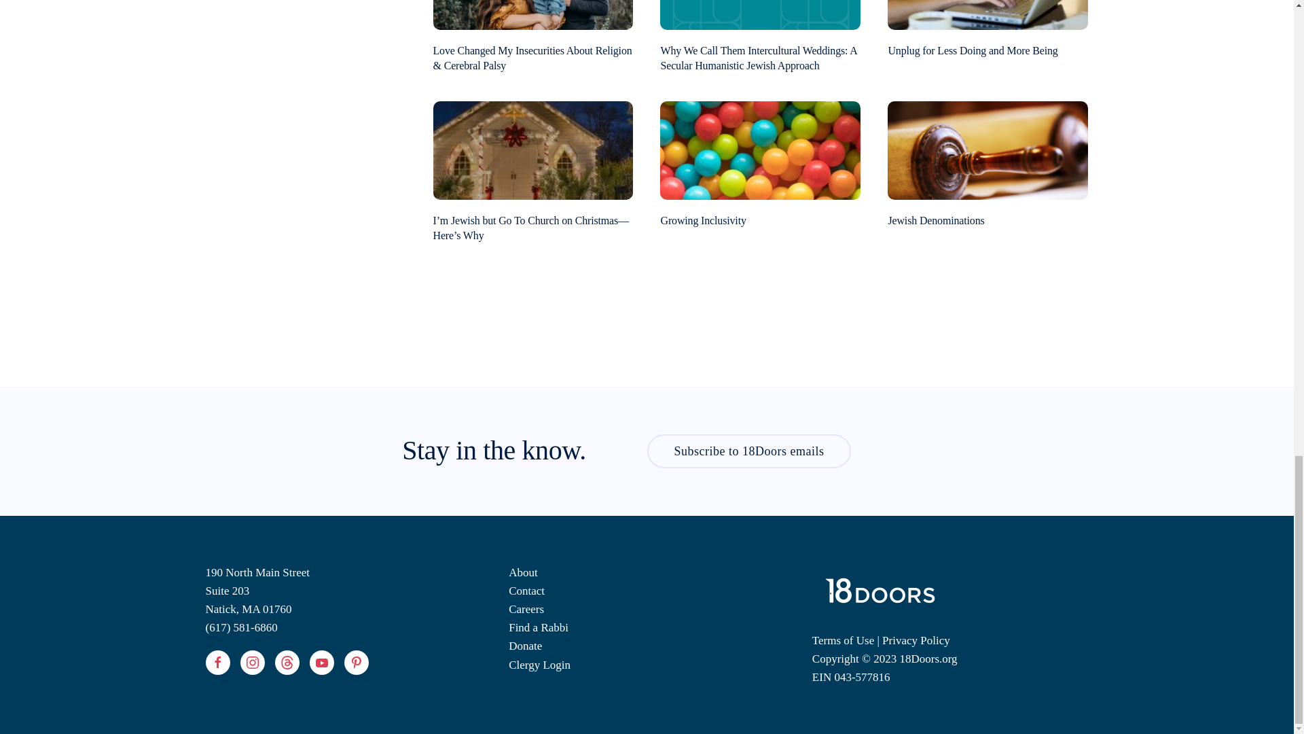 This screenshot has height=734, width=1304. What do you see at coordinates (760, 148) in the screenshot?
I see `Growing Inclusivity` at bounding box center [760, 148].